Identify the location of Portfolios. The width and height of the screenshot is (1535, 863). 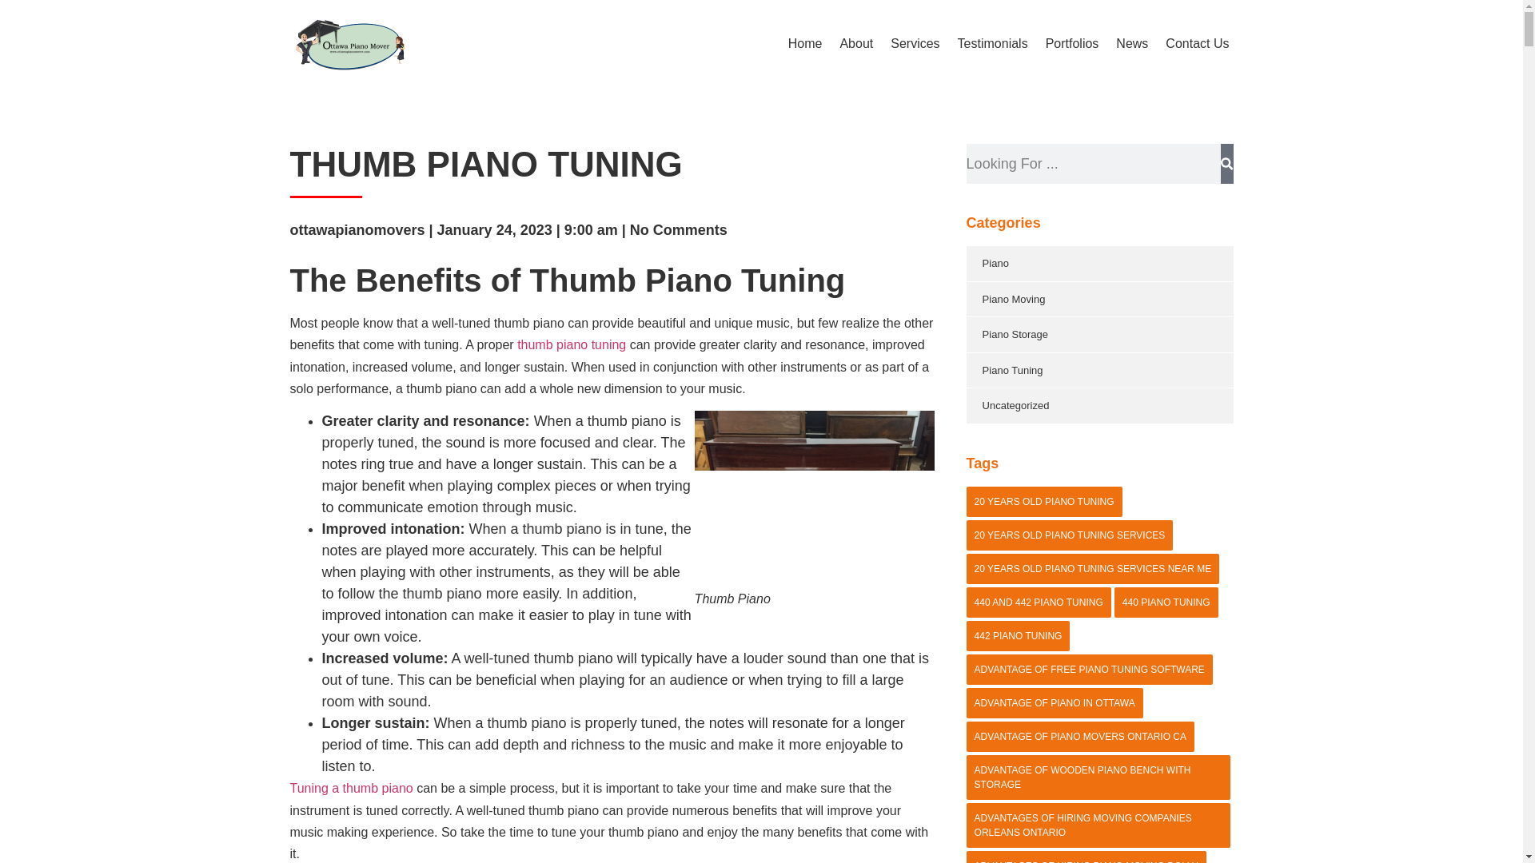
(1071, 43).